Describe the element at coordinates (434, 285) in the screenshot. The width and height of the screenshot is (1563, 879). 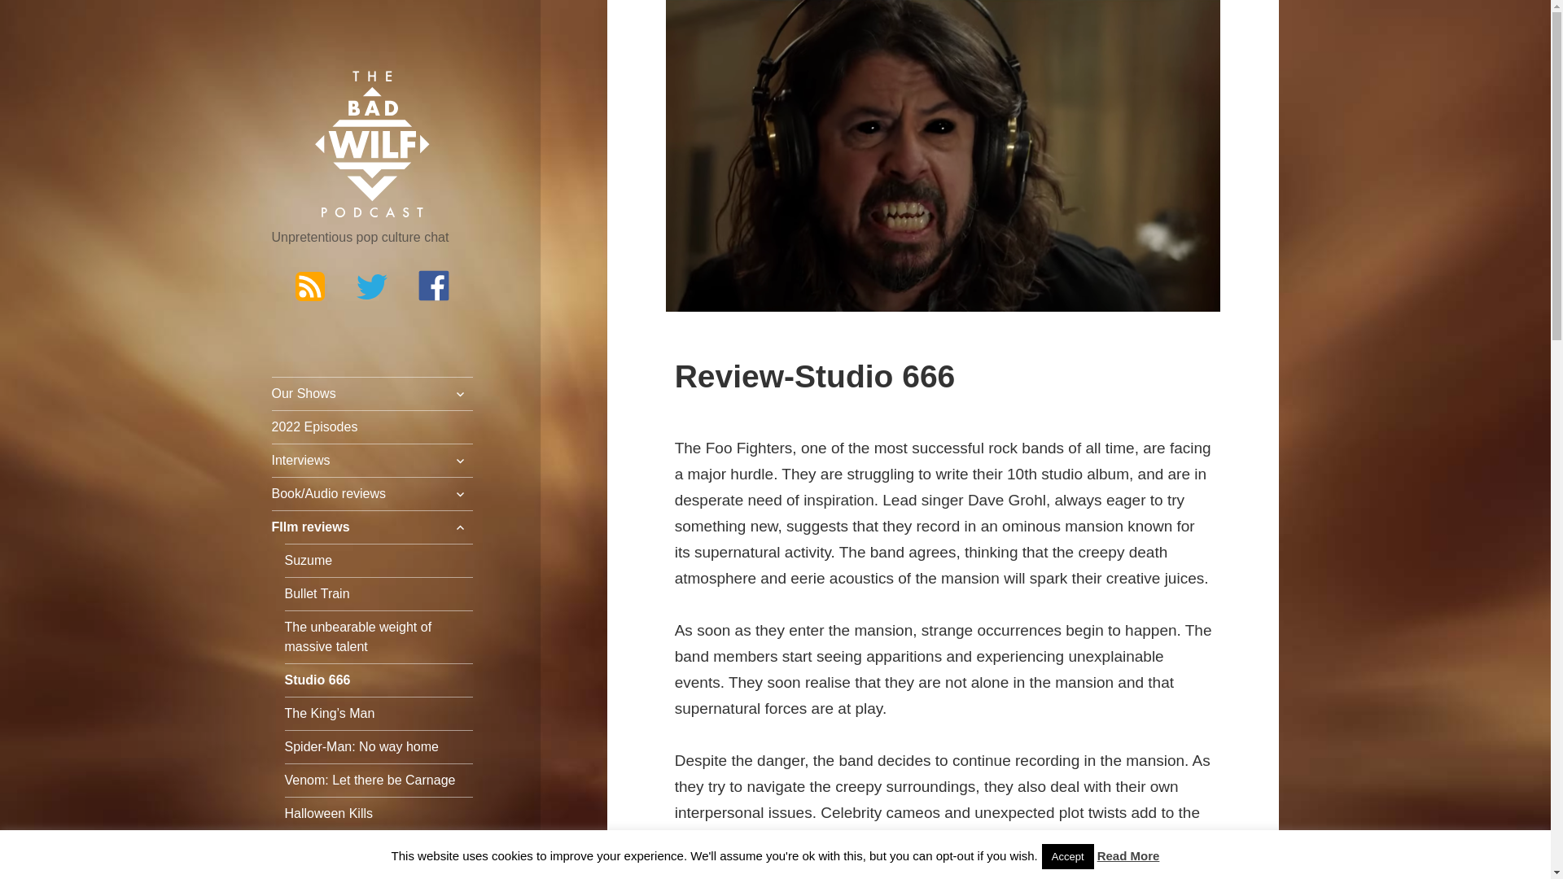
I see `Bad Wilf Facebook Page` at that location.